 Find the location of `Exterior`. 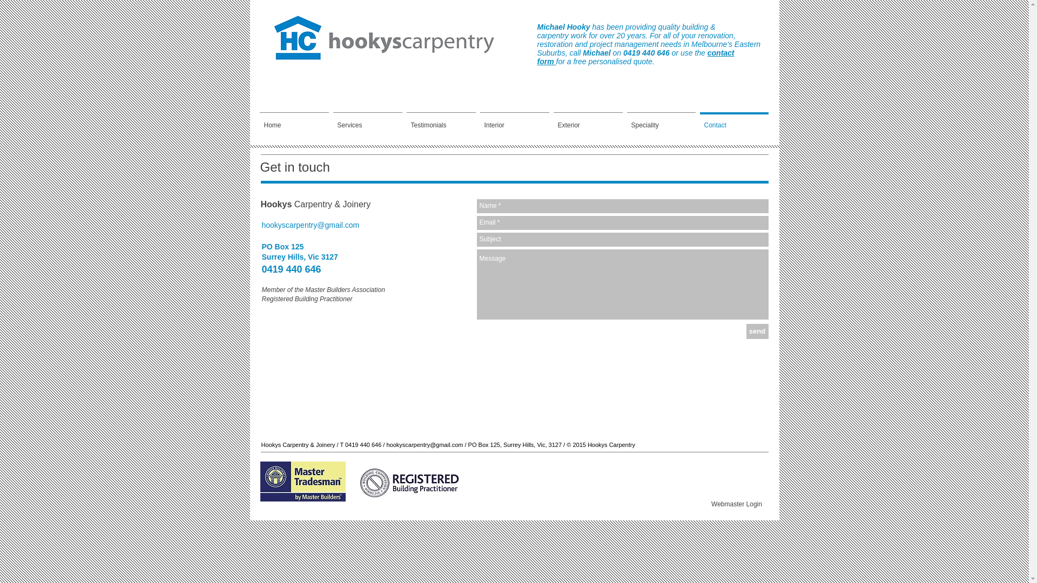

Exterior is located at coordinates (588, 120).